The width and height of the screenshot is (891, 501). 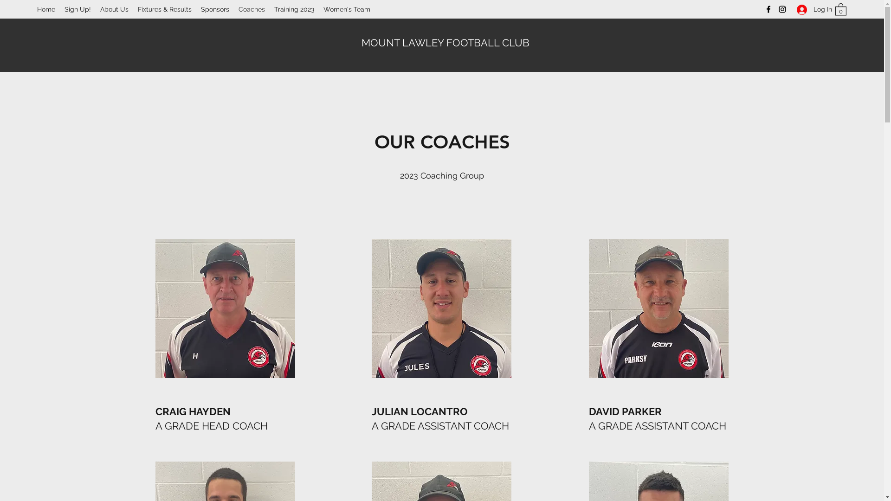 I want to click on Home, so click(x=46, y=9).